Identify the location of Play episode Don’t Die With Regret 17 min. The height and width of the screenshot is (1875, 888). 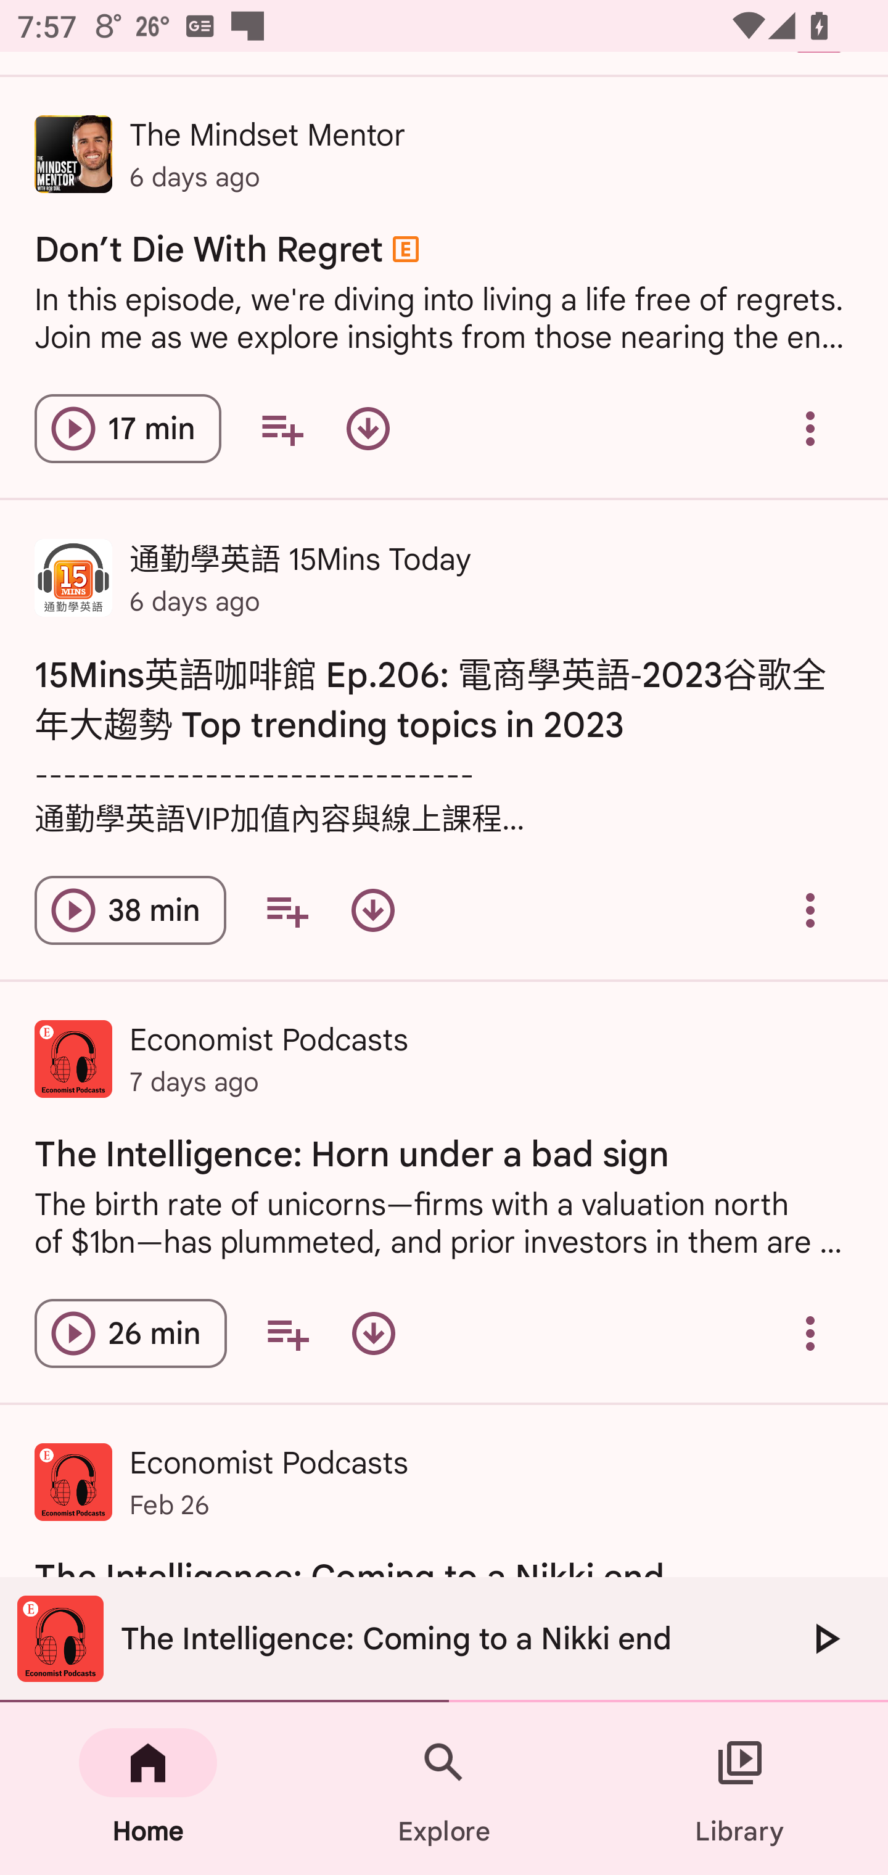
(128, 428).